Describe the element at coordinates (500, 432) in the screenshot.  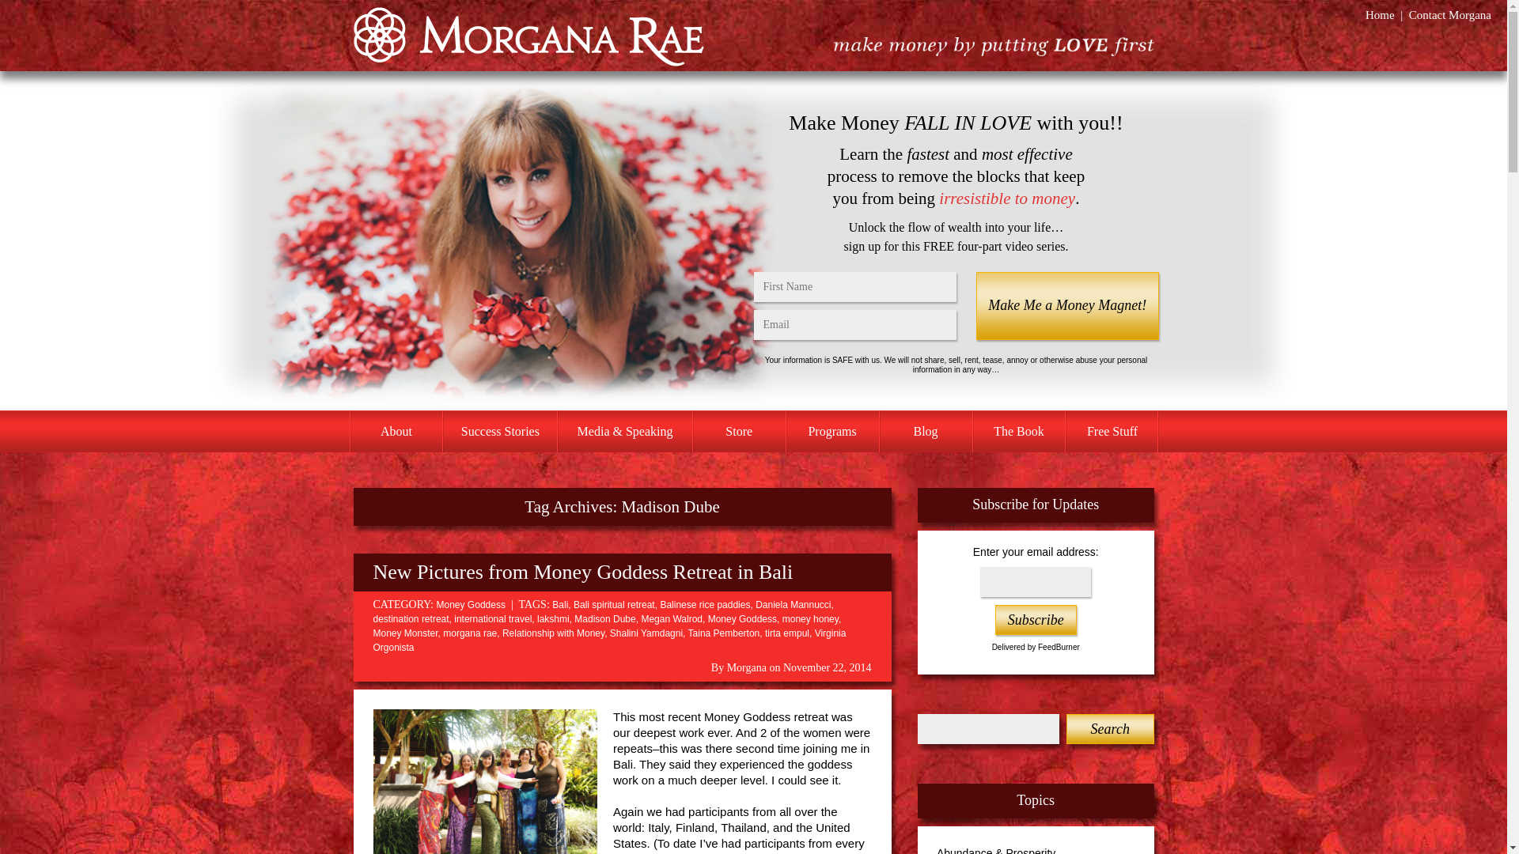
I see `Success Stories` at that location.